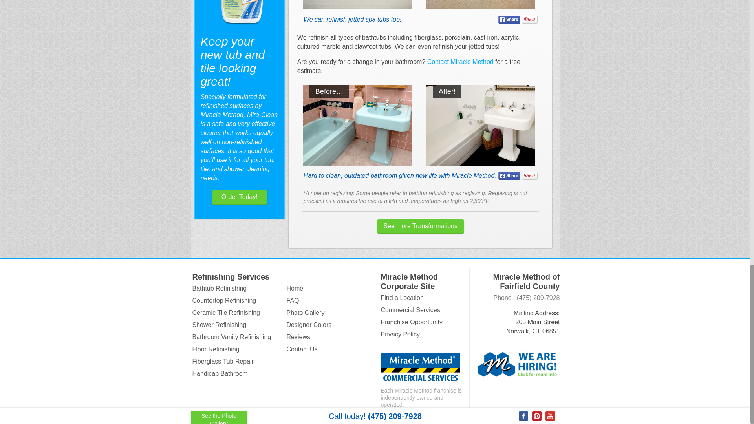 This screenshot has width=754, height=424. What do you see at coordinates (232, 337) in the screenshot?
I see `Bathroom Vanity Refinishing` at bounding box center [232, 337].